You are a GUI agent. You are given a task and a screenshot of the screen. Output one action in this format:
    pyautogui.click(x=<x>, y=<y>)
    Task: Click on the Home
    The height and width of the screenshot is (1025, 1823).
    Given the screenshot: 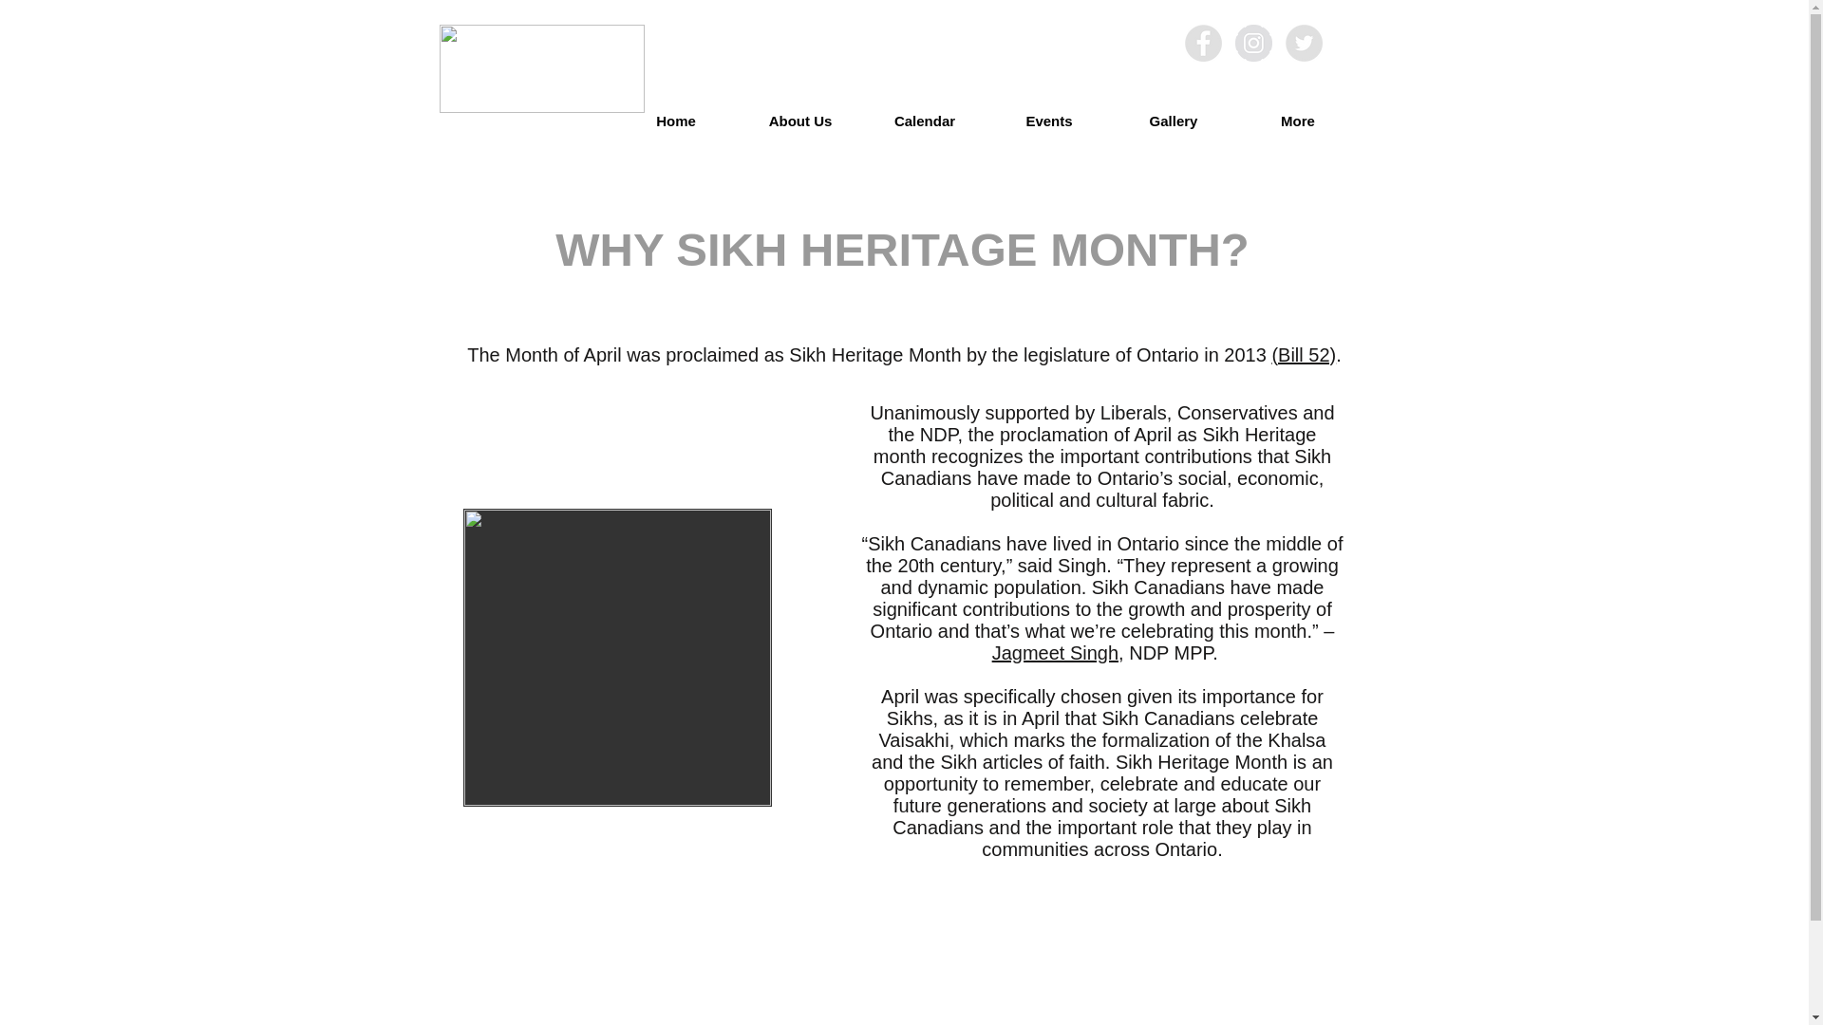 What is the action you would take?
    pyautogui.click(x=675, y=121)
    